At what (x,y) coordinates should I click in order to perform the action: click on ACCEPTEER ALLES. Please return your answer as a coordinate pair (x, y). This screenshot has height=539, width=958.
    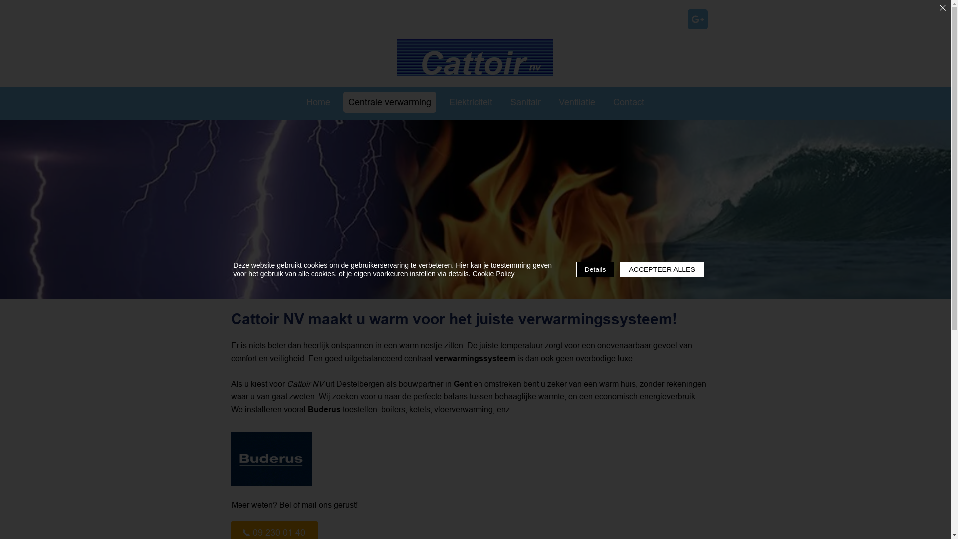
    Looking at the image, I should click on (662, 269).